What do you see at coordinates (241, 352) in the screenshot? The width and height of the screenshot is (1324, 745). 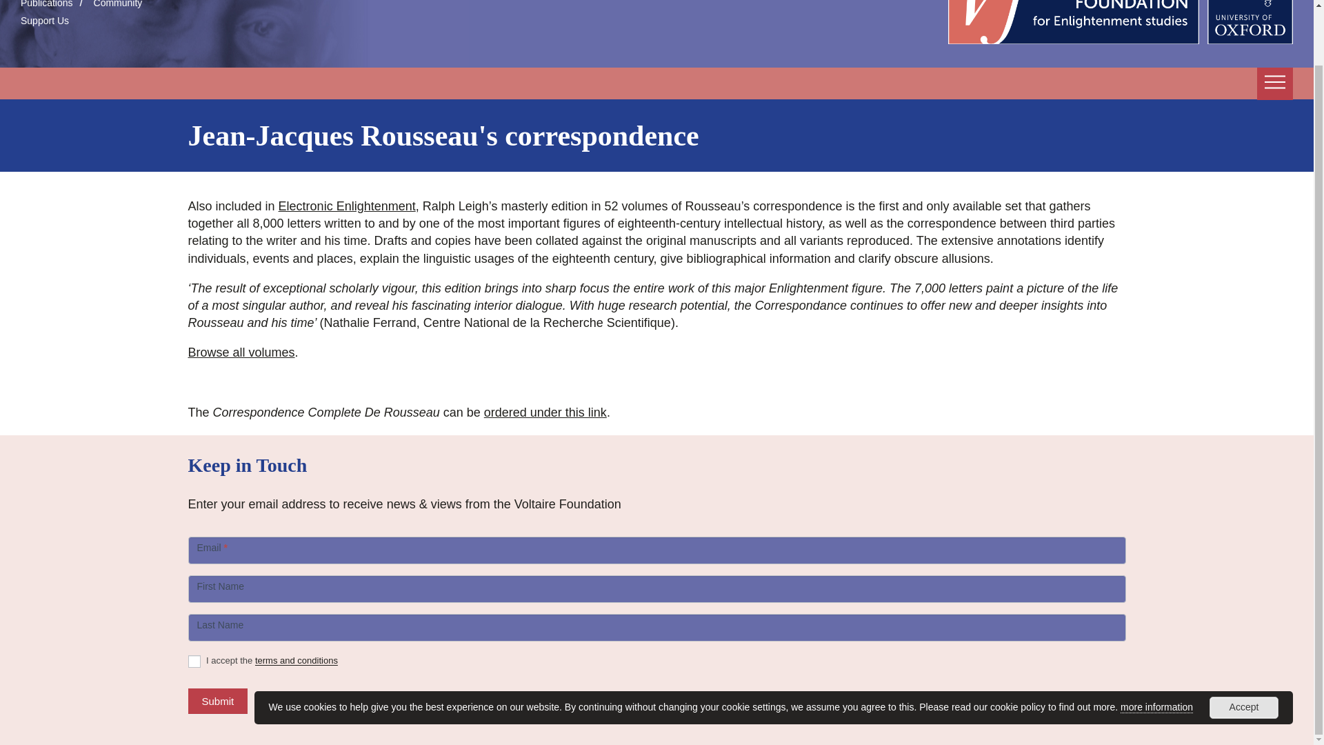 I see `Browse all volumes` at bounding box center [241, 352].